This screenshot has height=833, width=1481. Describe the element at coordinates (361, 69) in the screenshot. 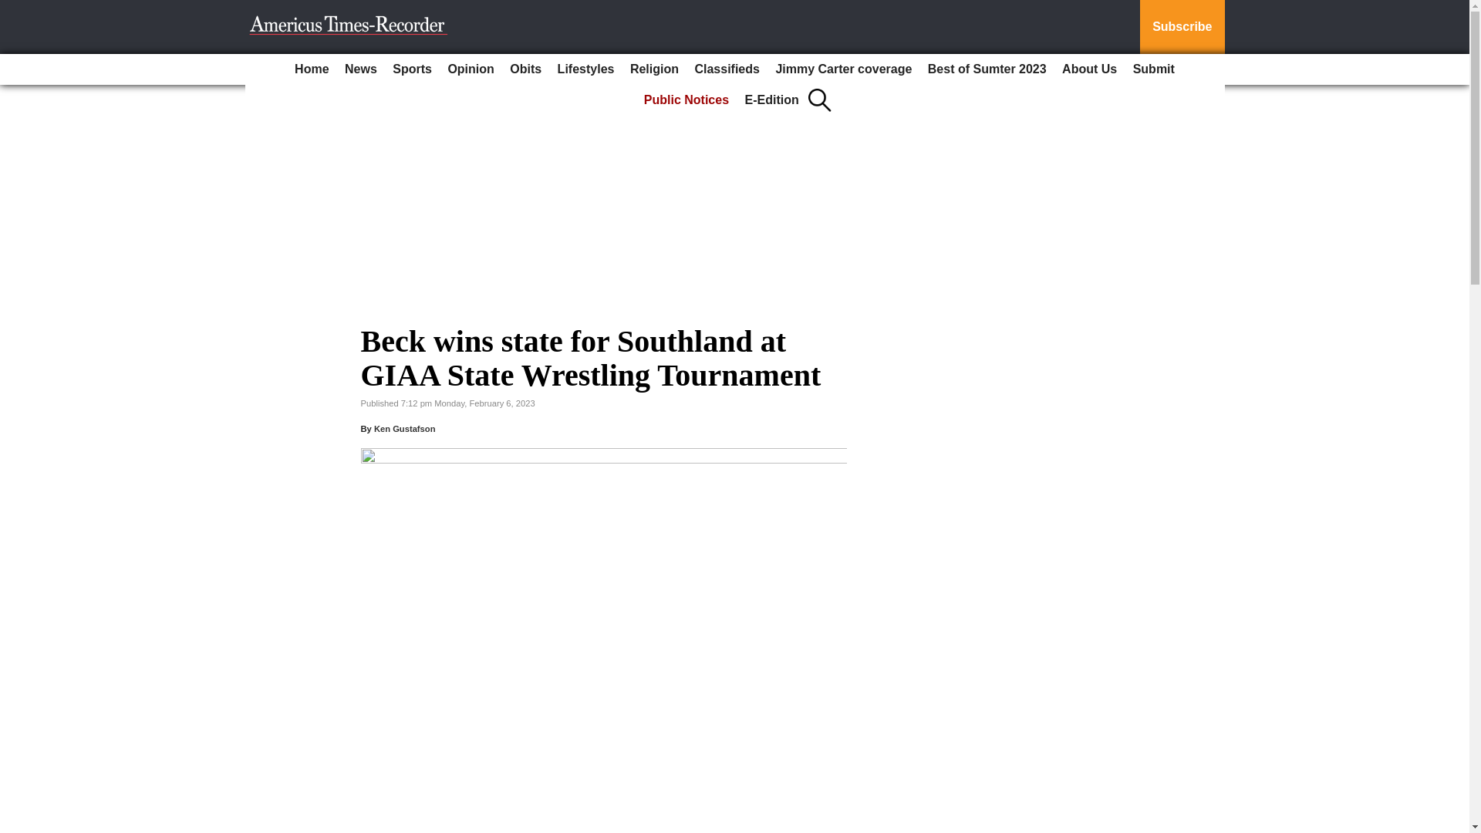

I see `News` at that location.